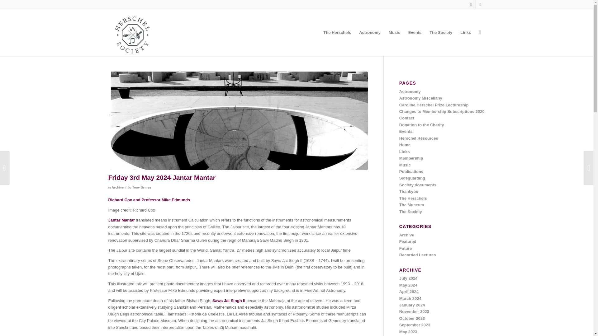  Describe the element at coordinates (141, 187) in the screenshot. I see `Tony Symes` at that location.